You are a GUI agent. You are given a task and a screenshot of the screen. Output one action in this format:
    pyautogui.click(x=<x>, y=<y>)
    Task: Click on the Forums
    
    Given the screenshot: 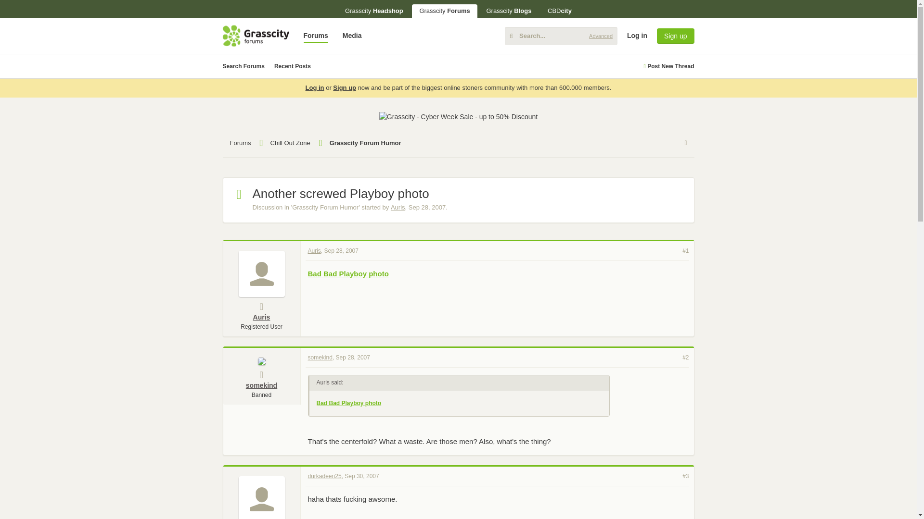 What is the action you would take?
    pyautogui.click(x=316, y=36)
    